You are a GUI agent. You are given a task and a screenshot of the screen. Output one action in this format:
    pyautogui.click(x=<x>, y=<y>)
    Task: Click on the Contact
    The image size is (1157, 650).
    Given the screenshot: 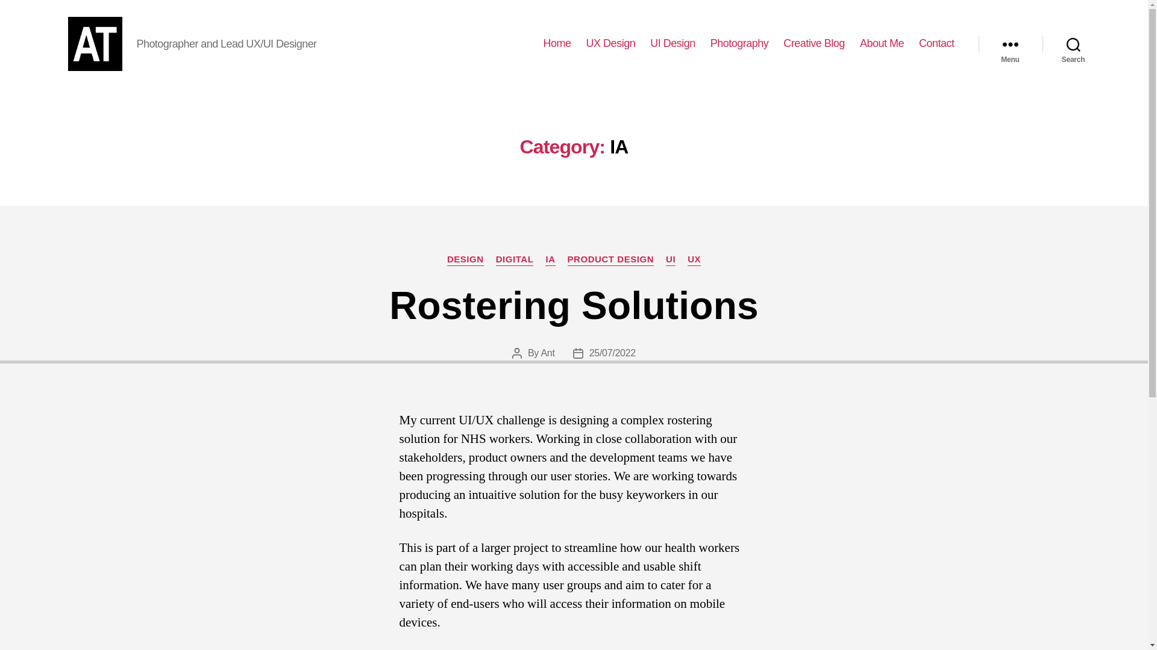 What is the action you would take?
    pyautogui.click(x=936, y=43)
    